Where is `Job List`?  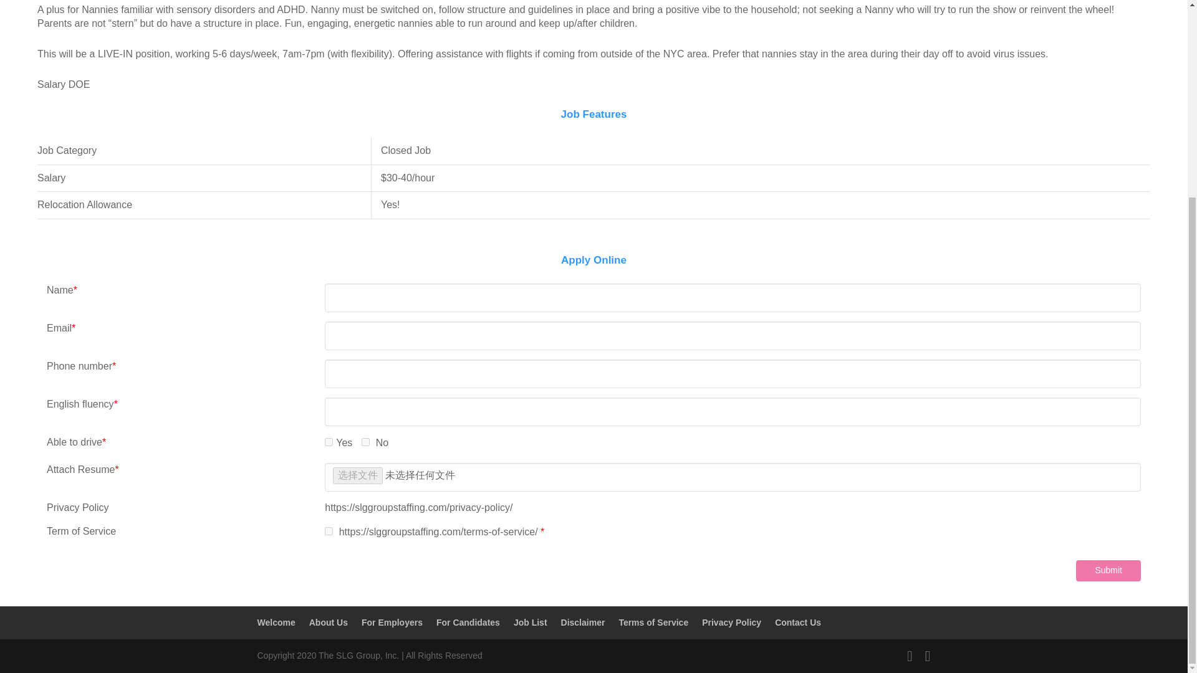
Job List is located at coordinates (530, 622).